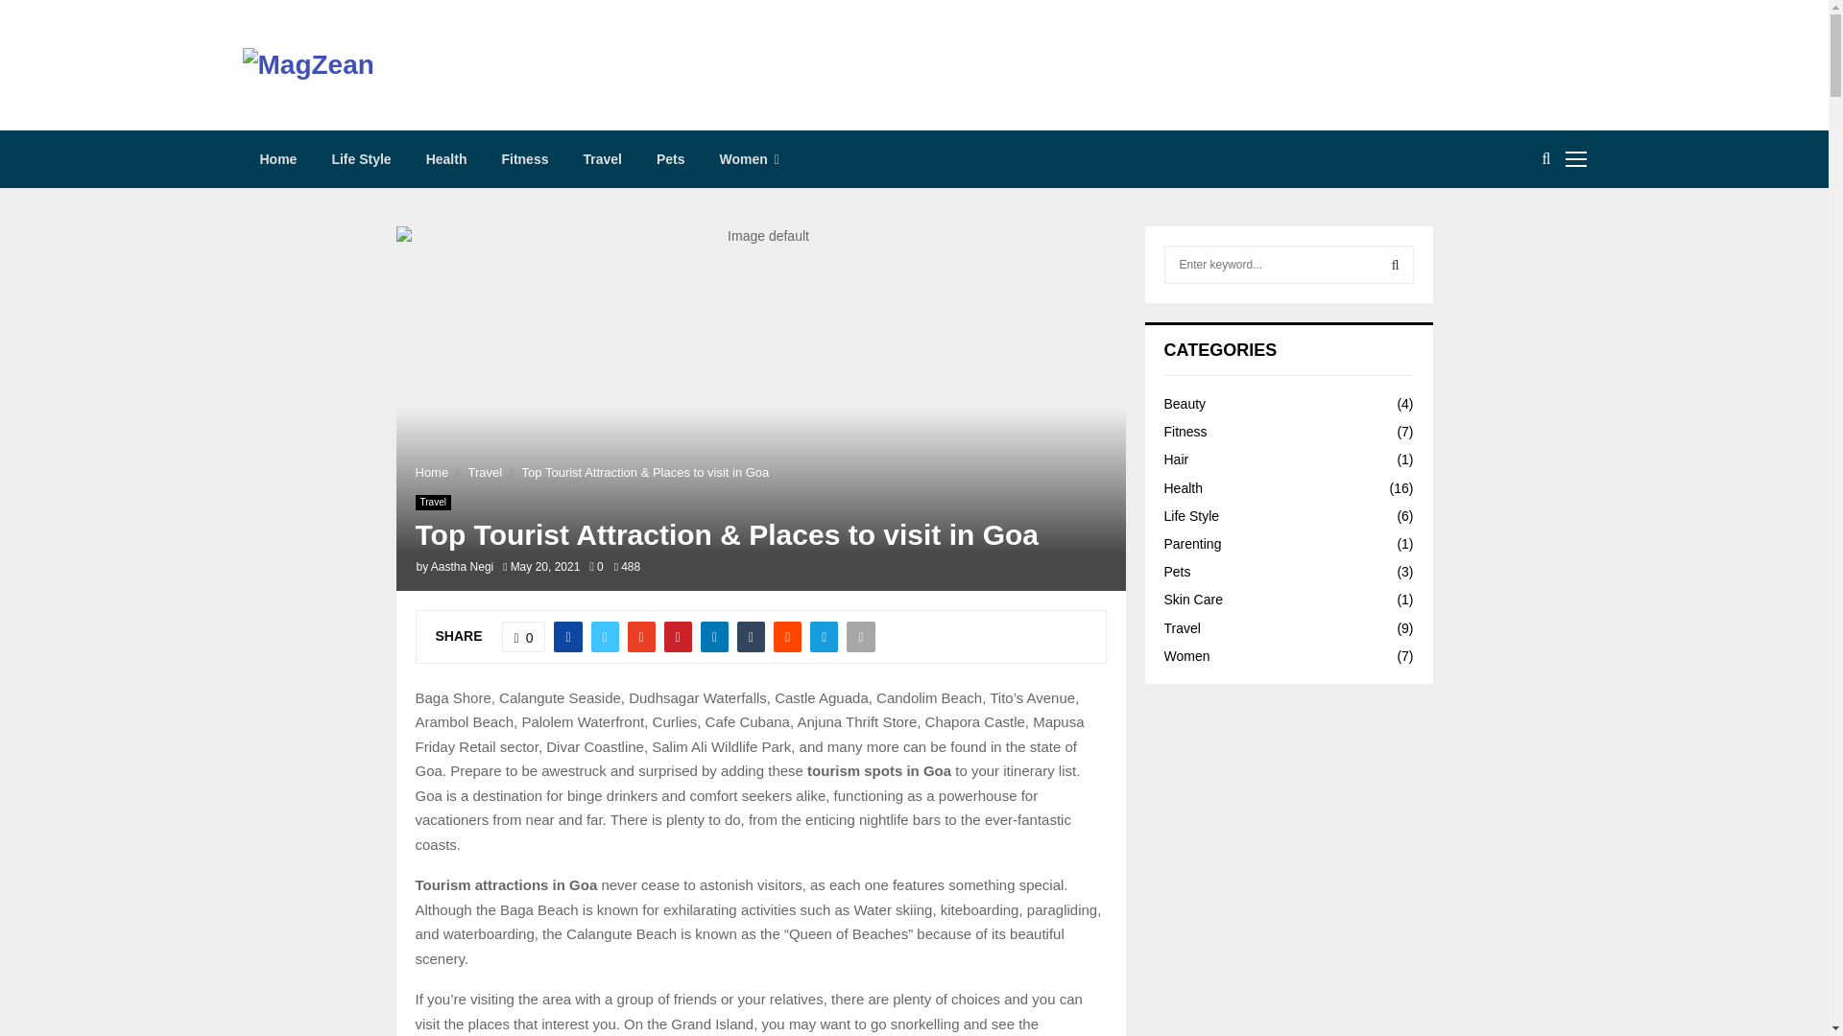 The width and height of the screenshot is (1843, 1036). I want to click on Women, so click(749, 159).